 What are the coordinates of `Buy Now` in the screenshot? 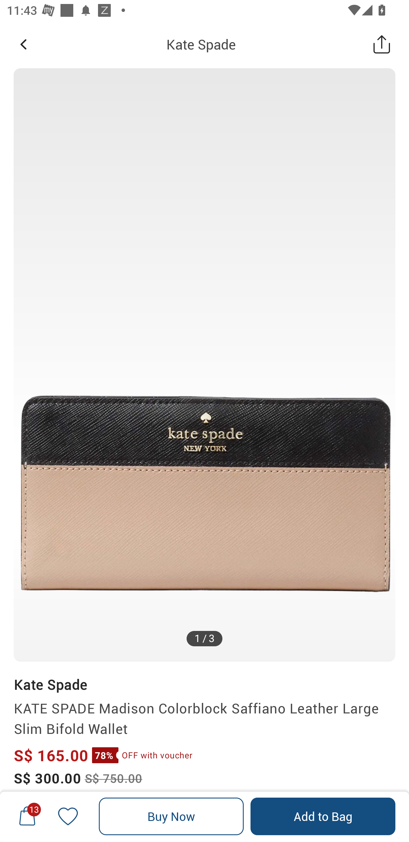 It's located at (171, 816).